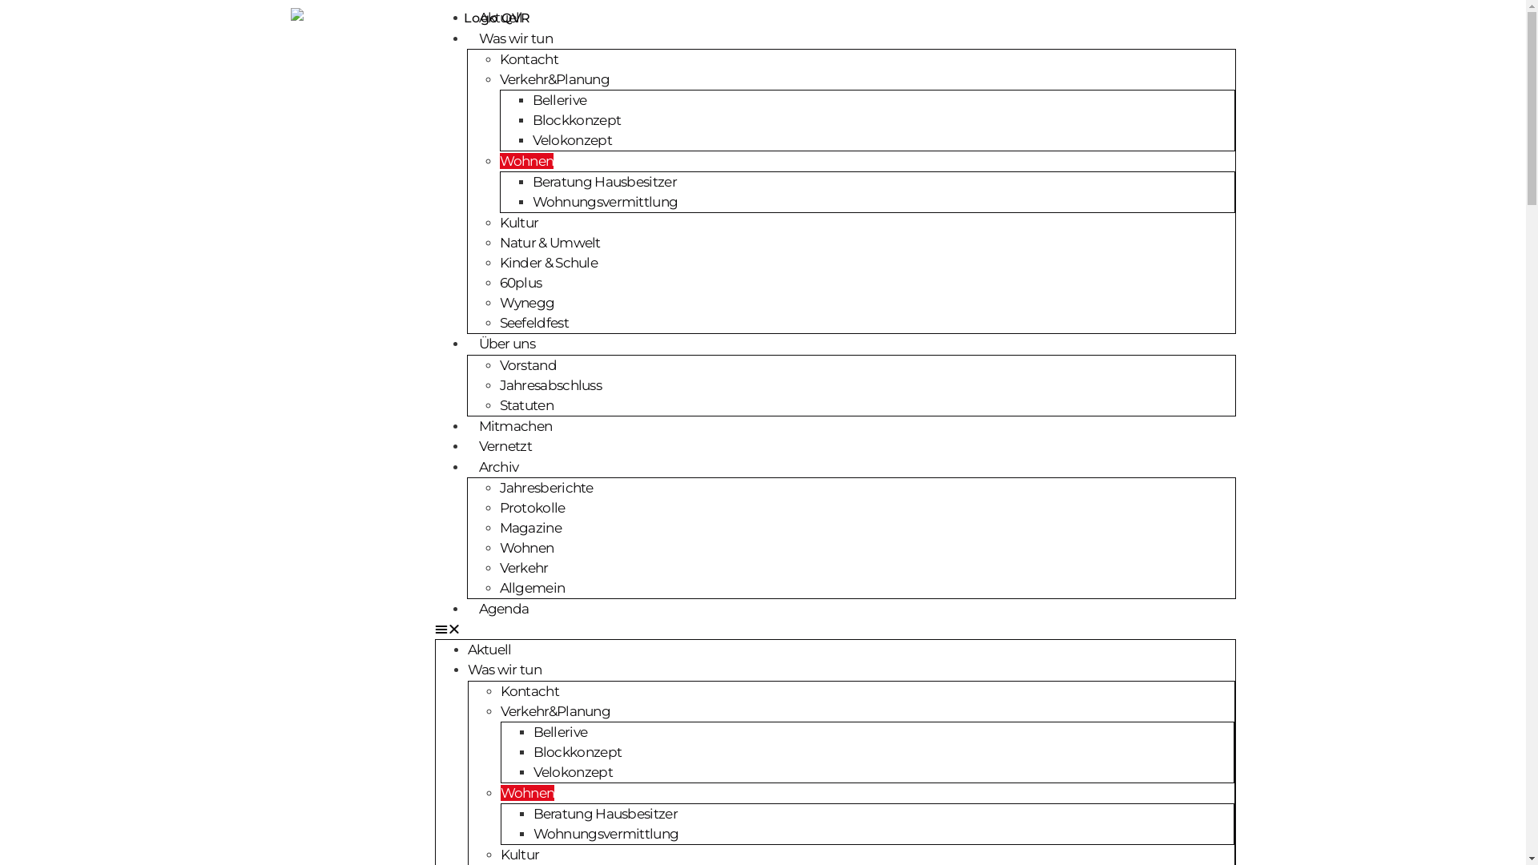  I want to click on Wohnen, so click(527, 548).